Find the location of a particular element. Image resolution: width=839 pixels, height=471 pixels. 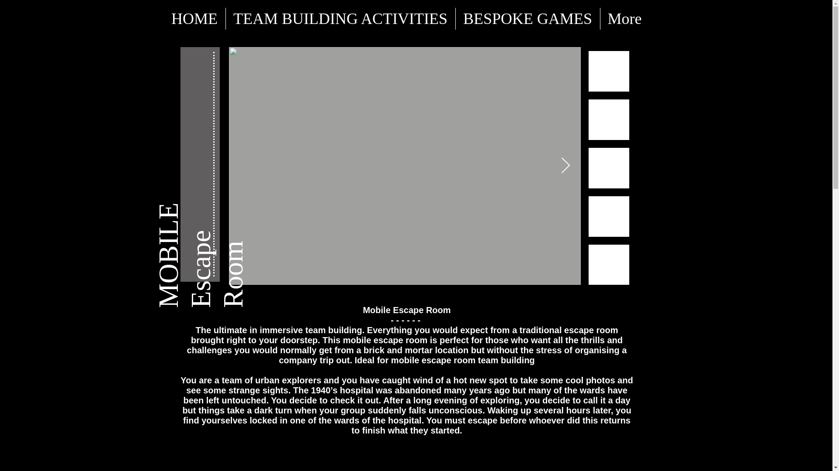

team building is located at coordinates (334, 330).